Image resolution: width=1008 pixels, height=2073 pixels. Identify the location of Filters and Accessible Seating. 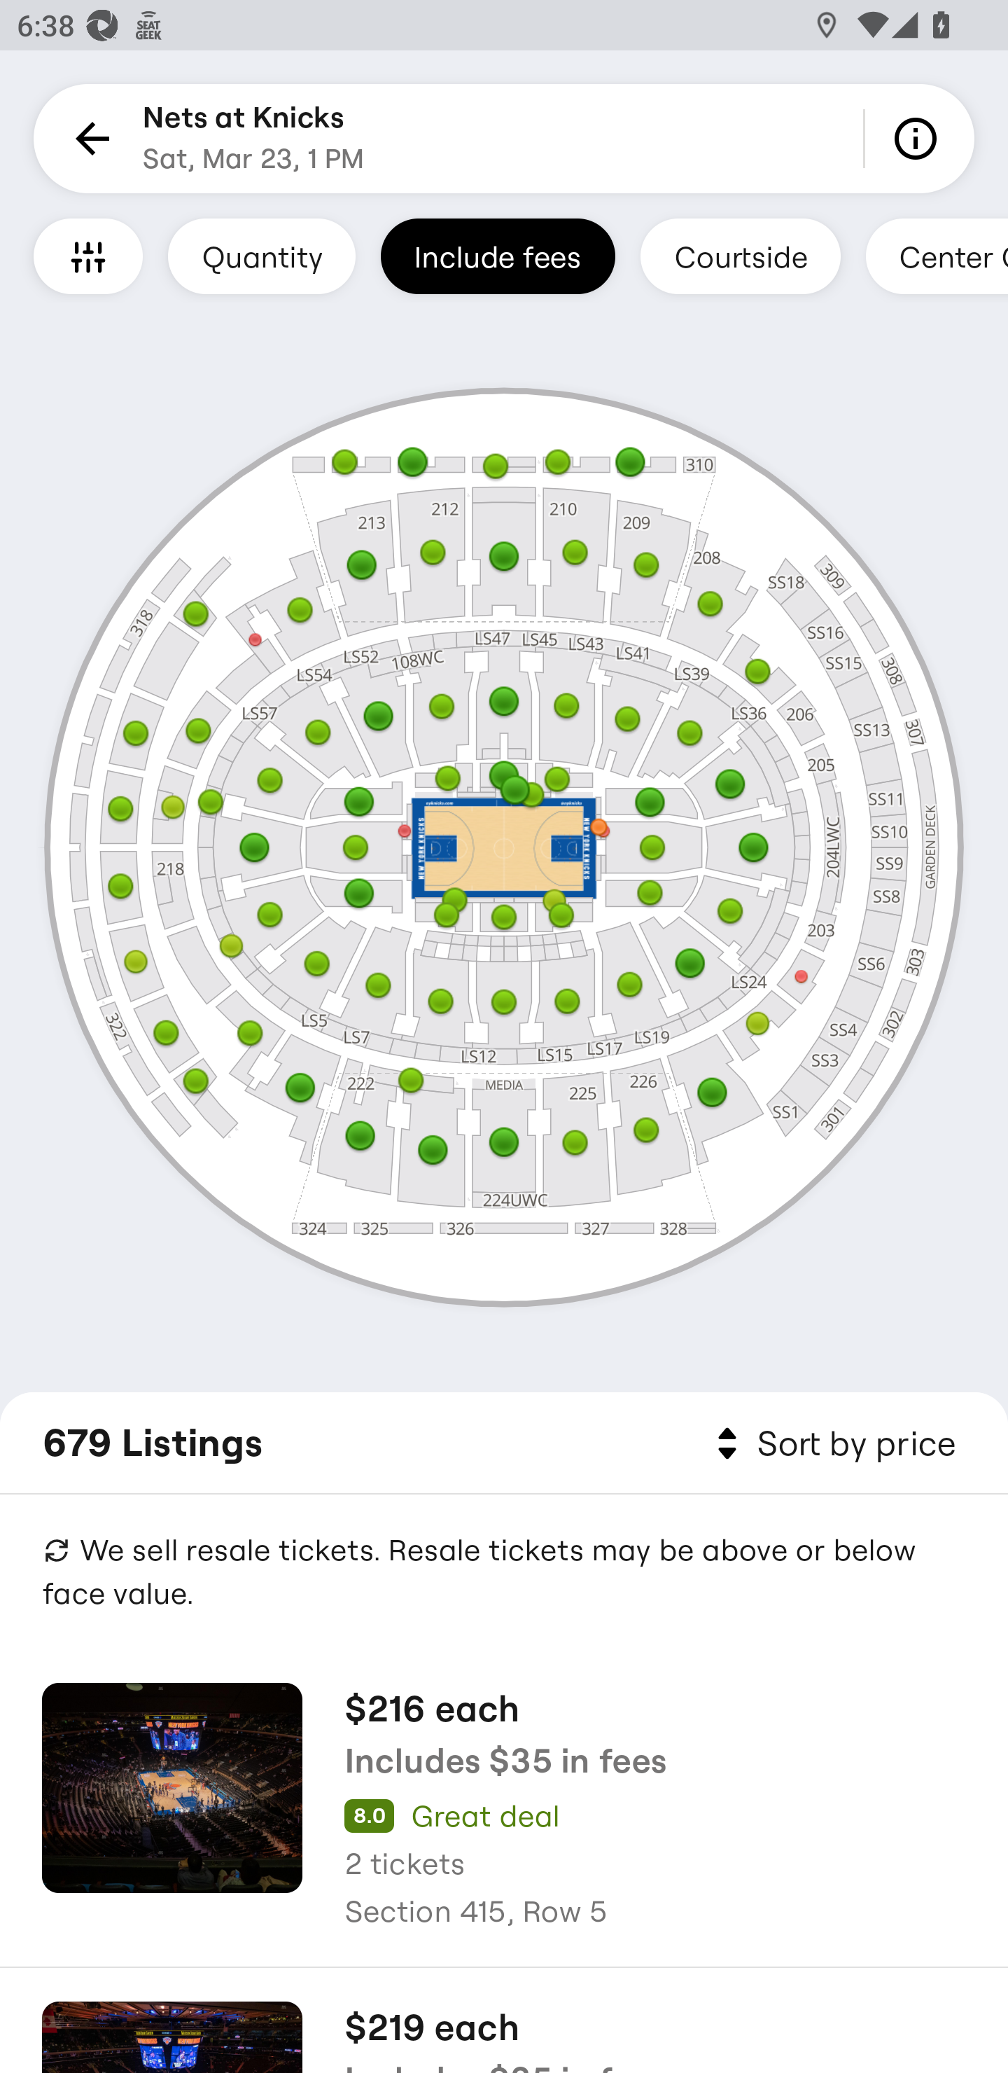
(88, 256).